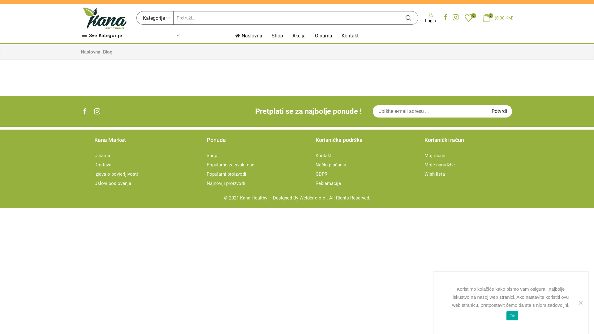 The width and height of the screenshot is (594, 334). I want to click on Shop, so click(212, 156).